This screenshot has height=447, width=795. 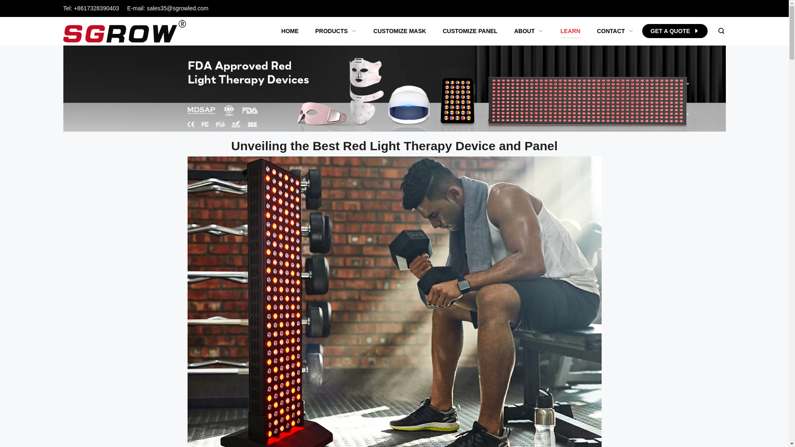 I want to click on SGROW, so click(x=125, y=31).